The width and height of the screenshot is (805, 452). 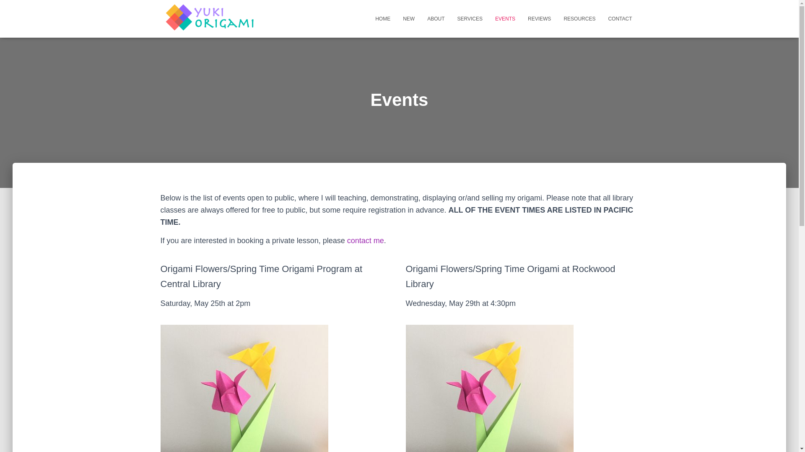 What do you see at coordinates (210, 18) in the screenshot?
I see `Yuki Origami` at bounding box center [210, 18].